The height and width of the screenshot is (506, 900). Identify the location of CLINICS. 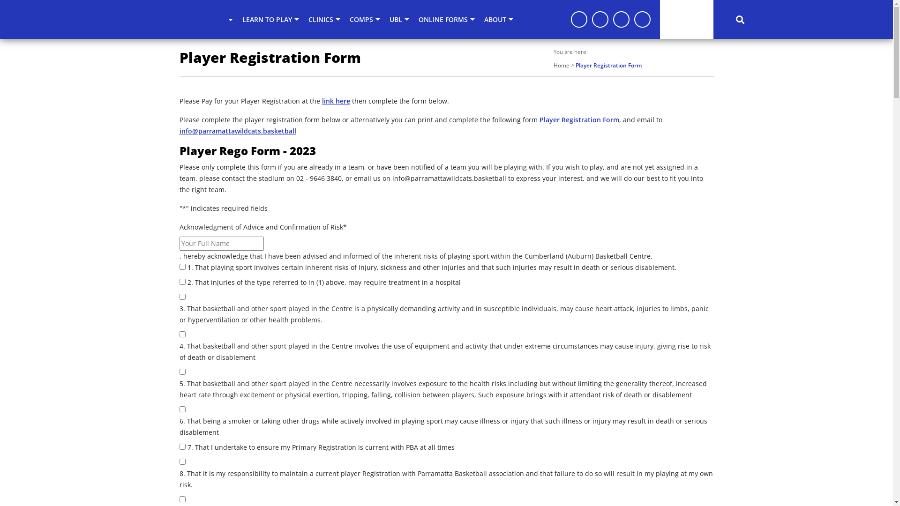
(324, 20).